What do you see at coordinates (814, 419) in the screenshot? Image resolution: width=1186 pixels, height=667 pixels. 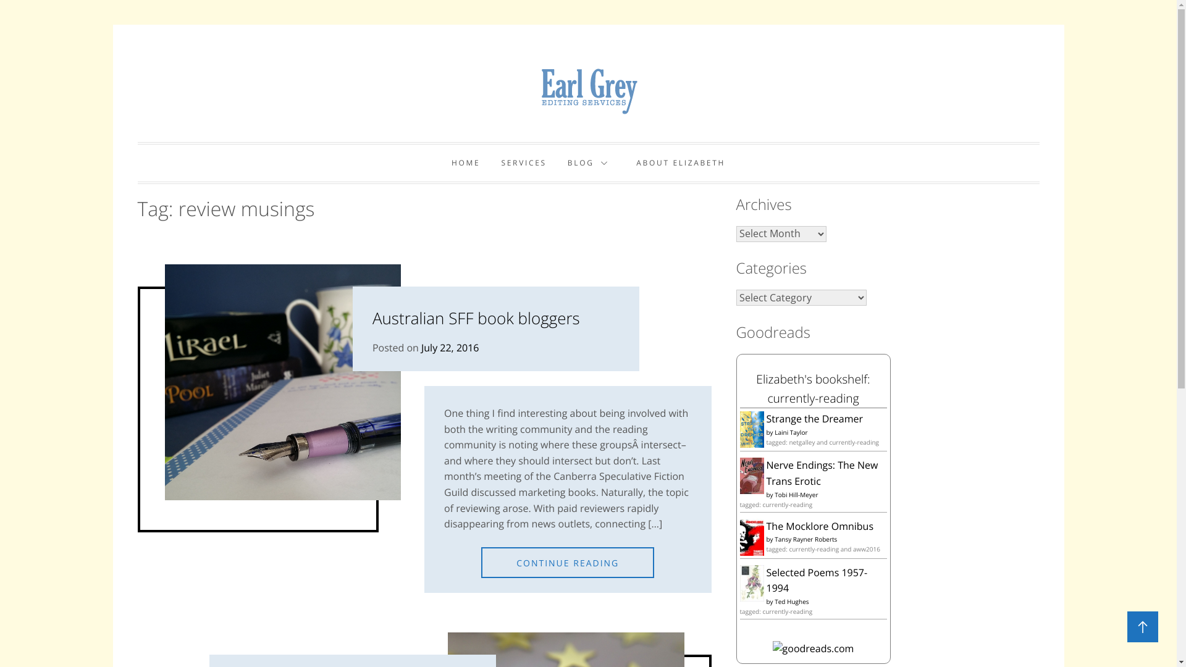 I see `Strange the Dreamer` at bounding box center [814, 419].